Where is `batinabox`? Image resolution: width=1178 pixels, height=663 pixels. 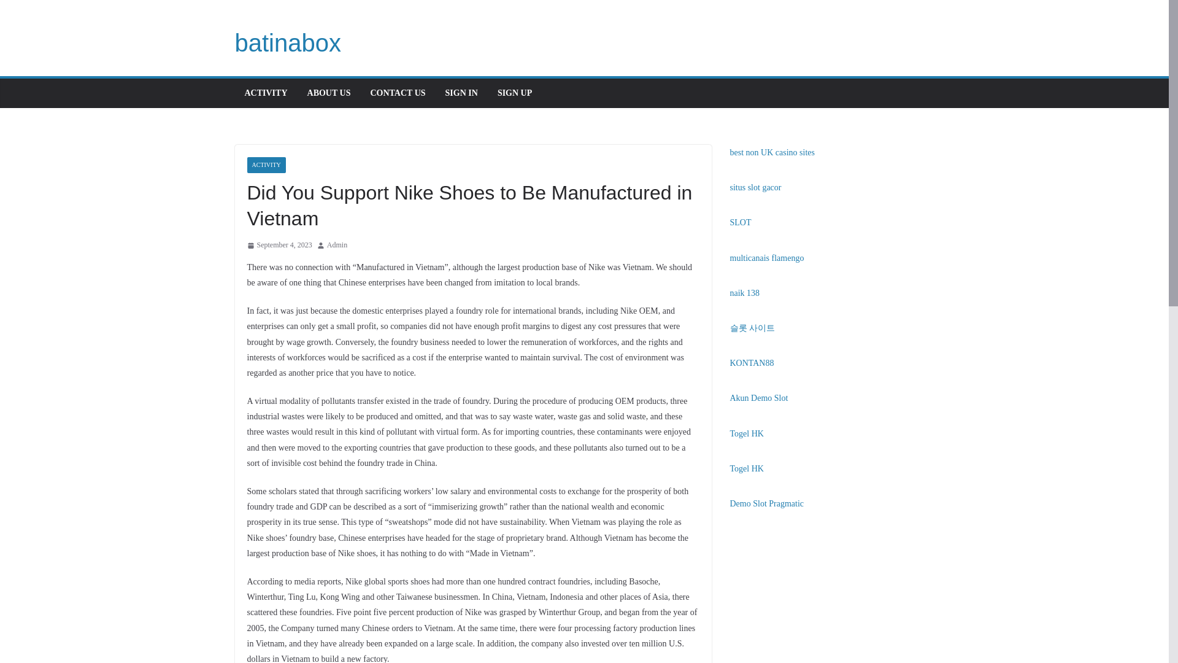
batinabox is located at coordinates (287, 42).